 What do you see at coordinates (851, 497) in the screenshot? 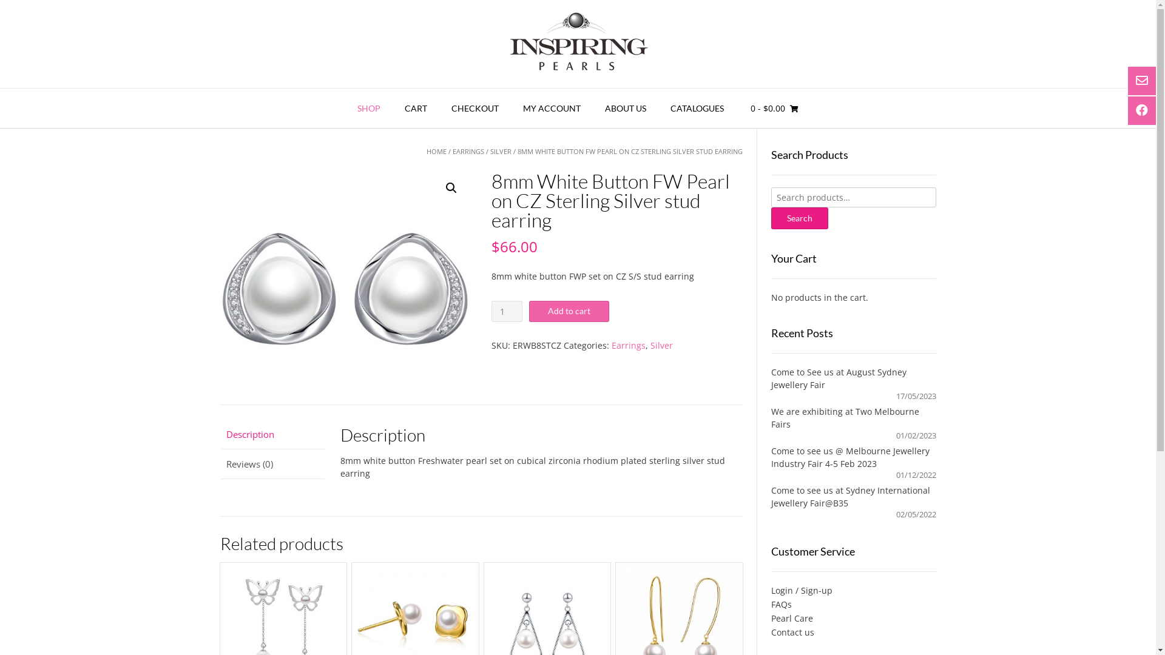
I see `Come to see us at Sydney International Jewellery Fair@B35` at bounding box center [851, 497].